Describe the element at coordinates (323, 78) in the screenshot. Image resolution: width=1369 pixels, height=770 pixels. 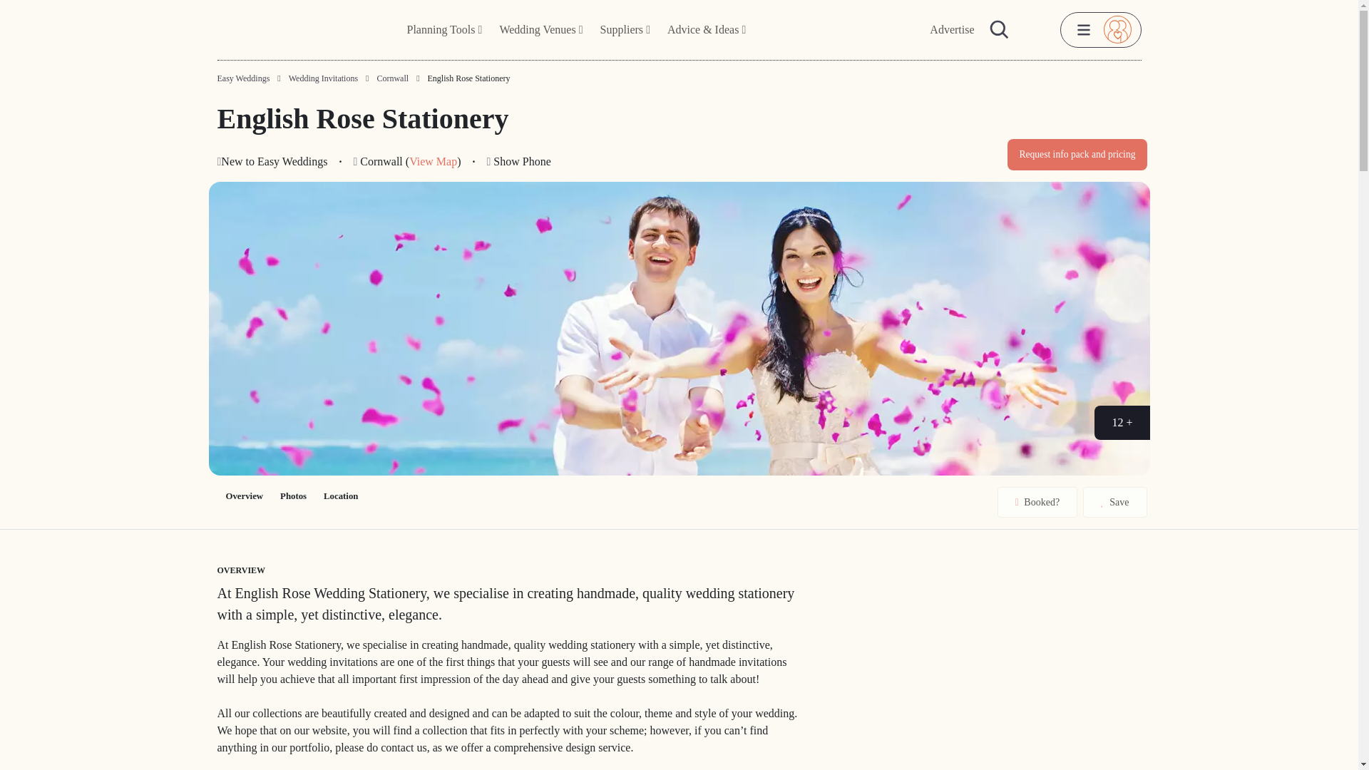
I see `Wedding Invitations` at that location.